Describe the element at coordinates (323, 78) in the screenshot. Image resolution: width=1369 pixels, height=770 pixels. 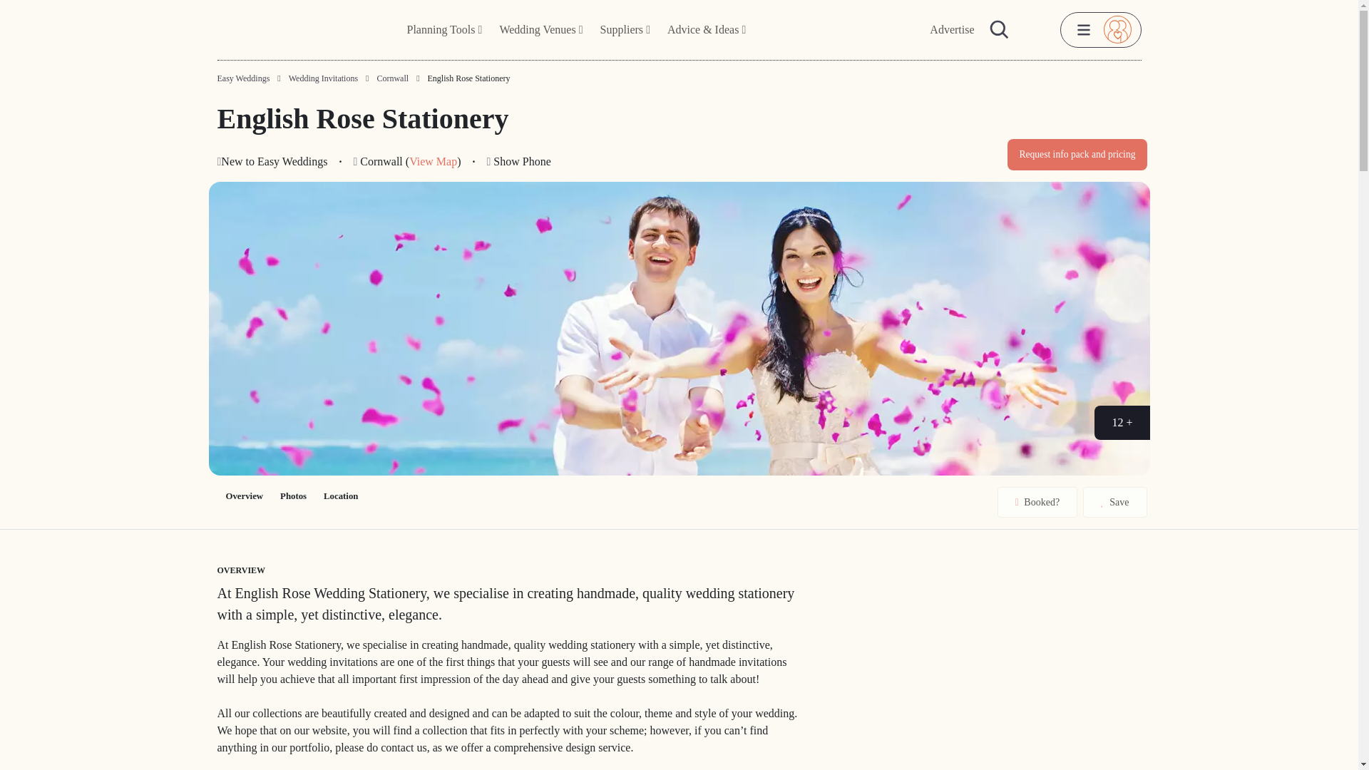
I see `Wedding Invitations` at that location.